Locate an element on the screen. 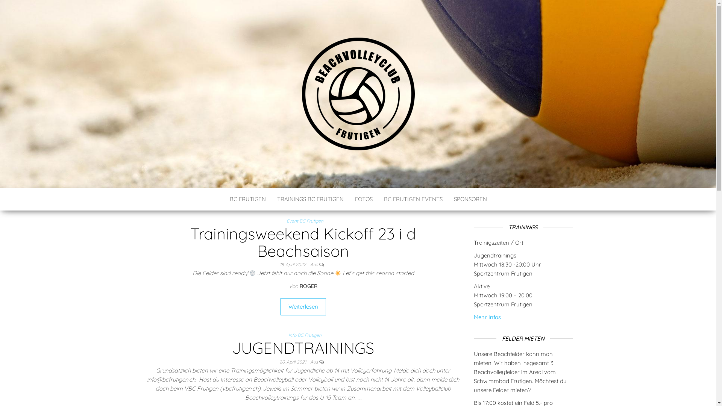 The image size is (722, 406). Info BC Frutigen is located at coordinates (306, 335).